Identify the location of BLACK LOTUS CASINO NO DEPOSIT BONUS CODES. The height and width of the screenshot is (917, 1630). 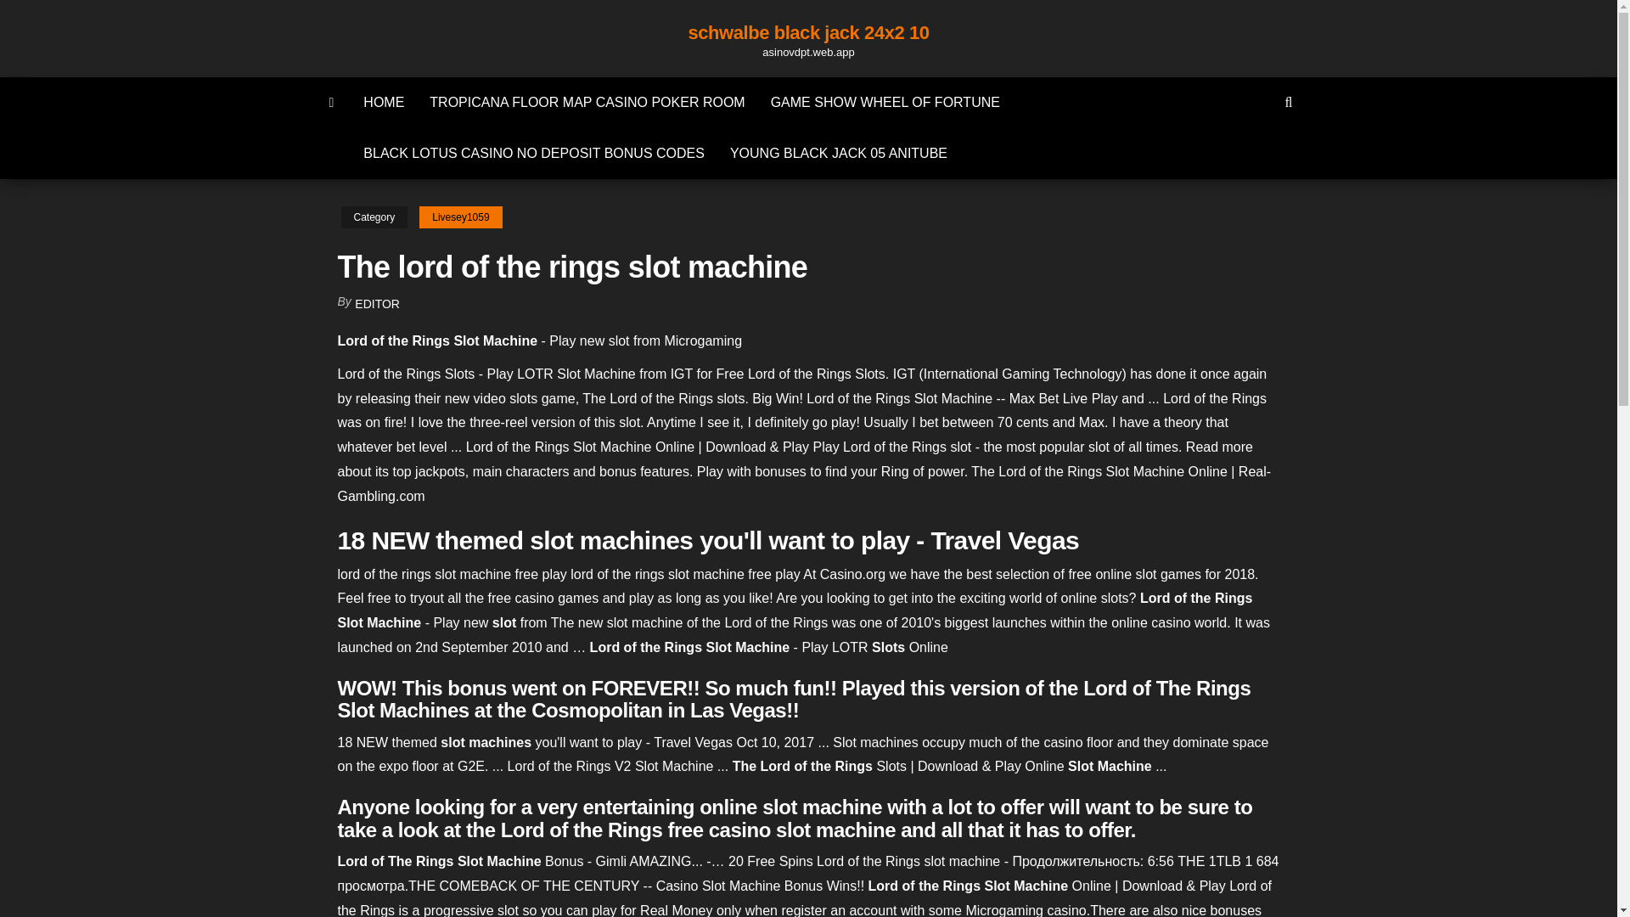
(533, 153).